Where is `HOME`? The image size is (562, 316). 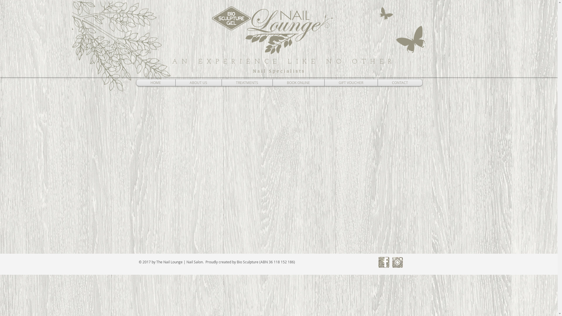
HOME is located at coordinates (156, 83).